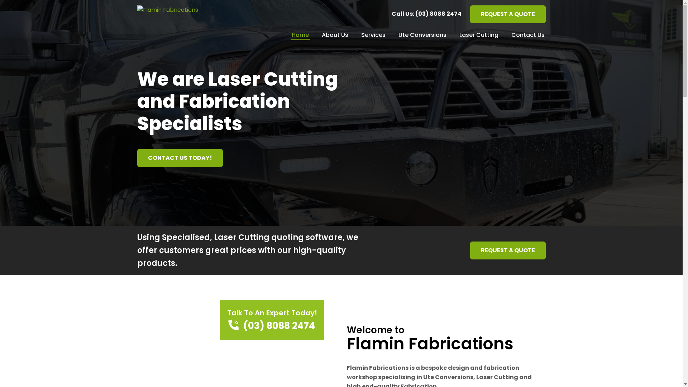  What do you see at coordinates (508, 250) in the screenshot?
I see `REQUEST A QUOTE` at bounding box center [508, 250].